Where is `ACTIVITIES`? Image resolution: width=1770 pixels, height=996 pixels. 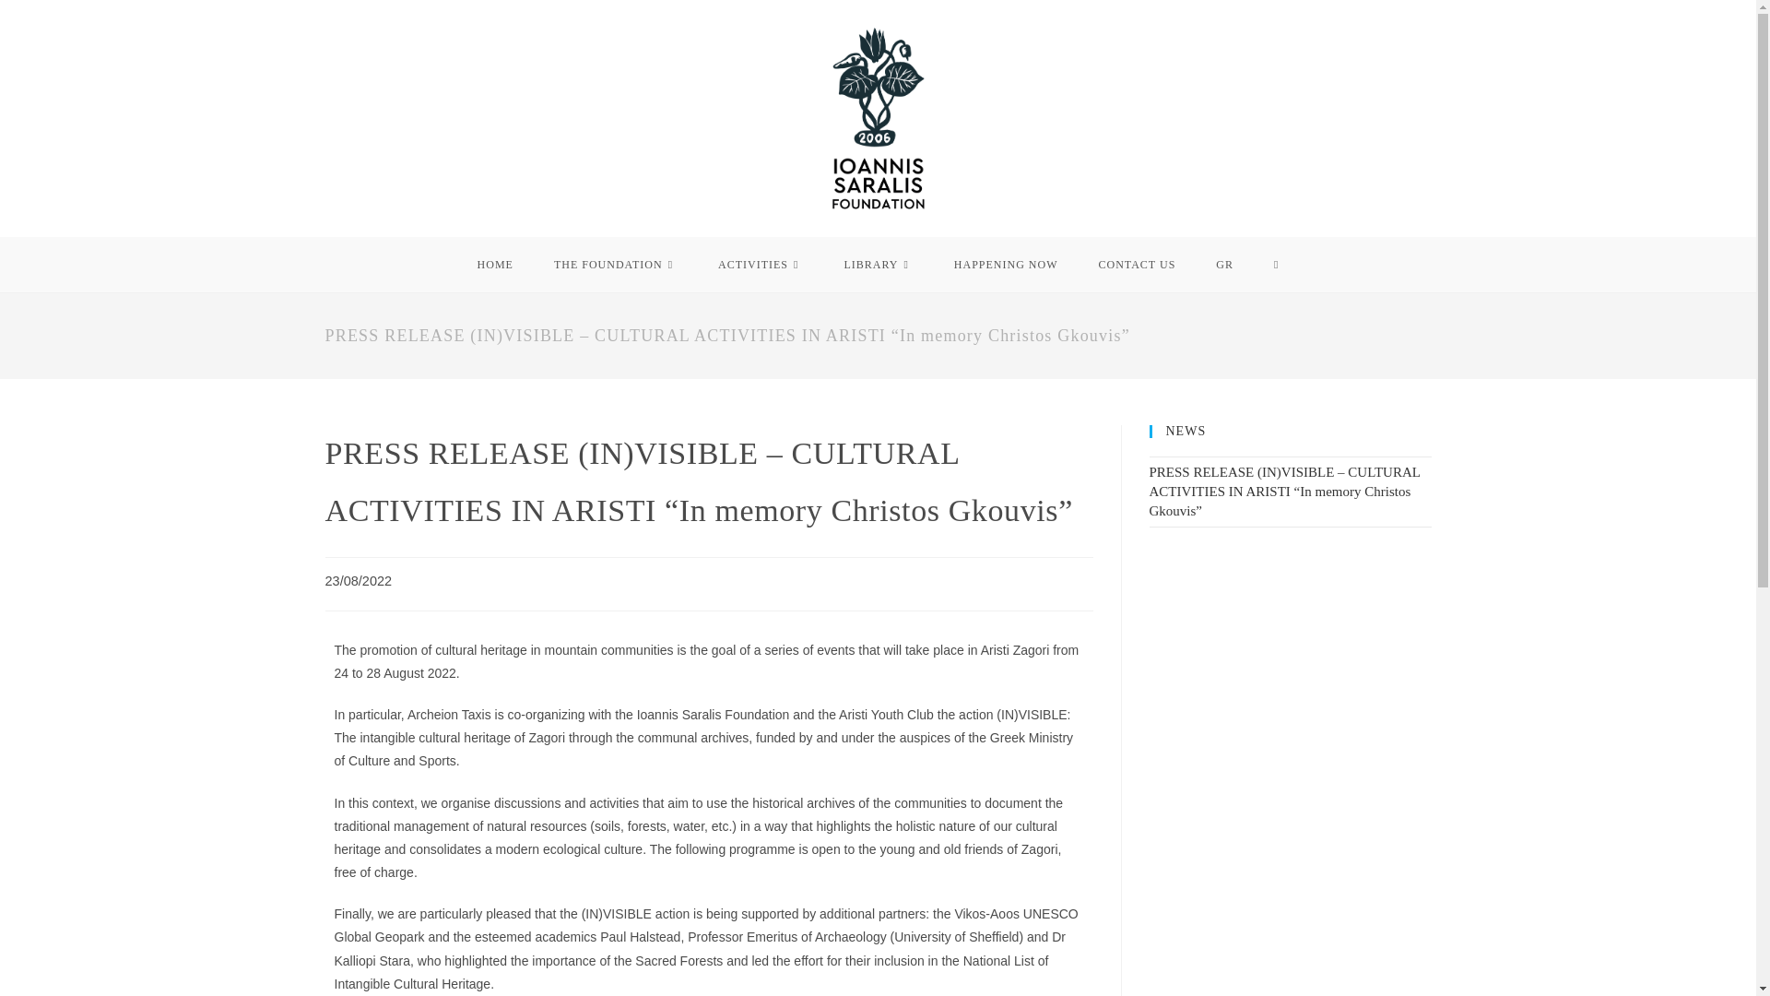
ACTIVITIES is located at coordinates (760, 265).